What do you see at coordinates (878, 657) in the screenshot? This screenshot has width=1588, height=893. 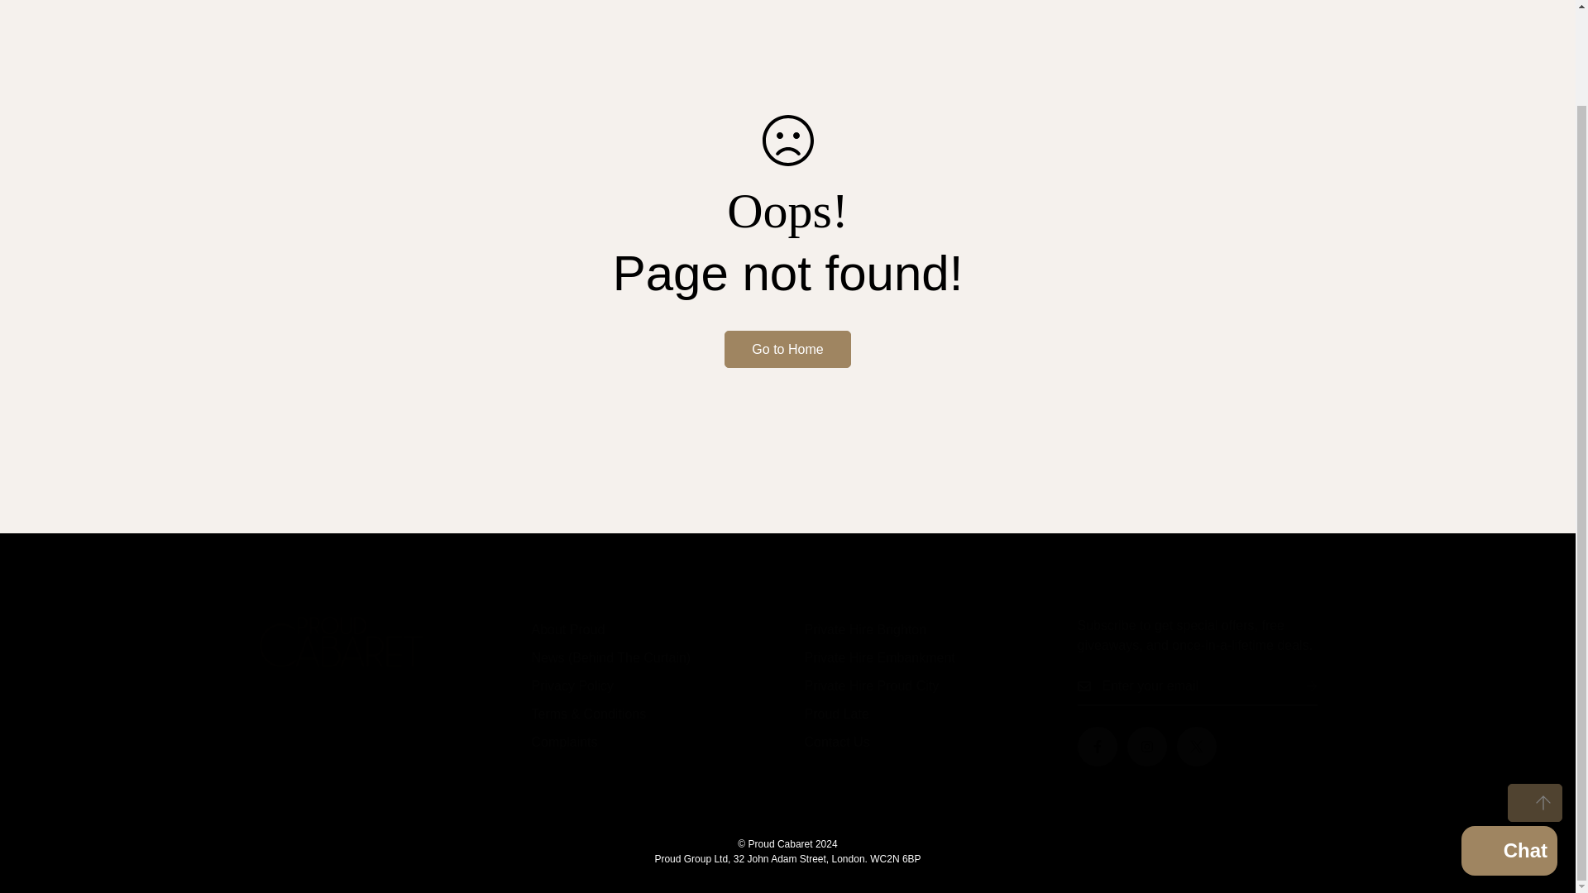 I see `Private Hire Embankment` at bounding box center [878, 657].